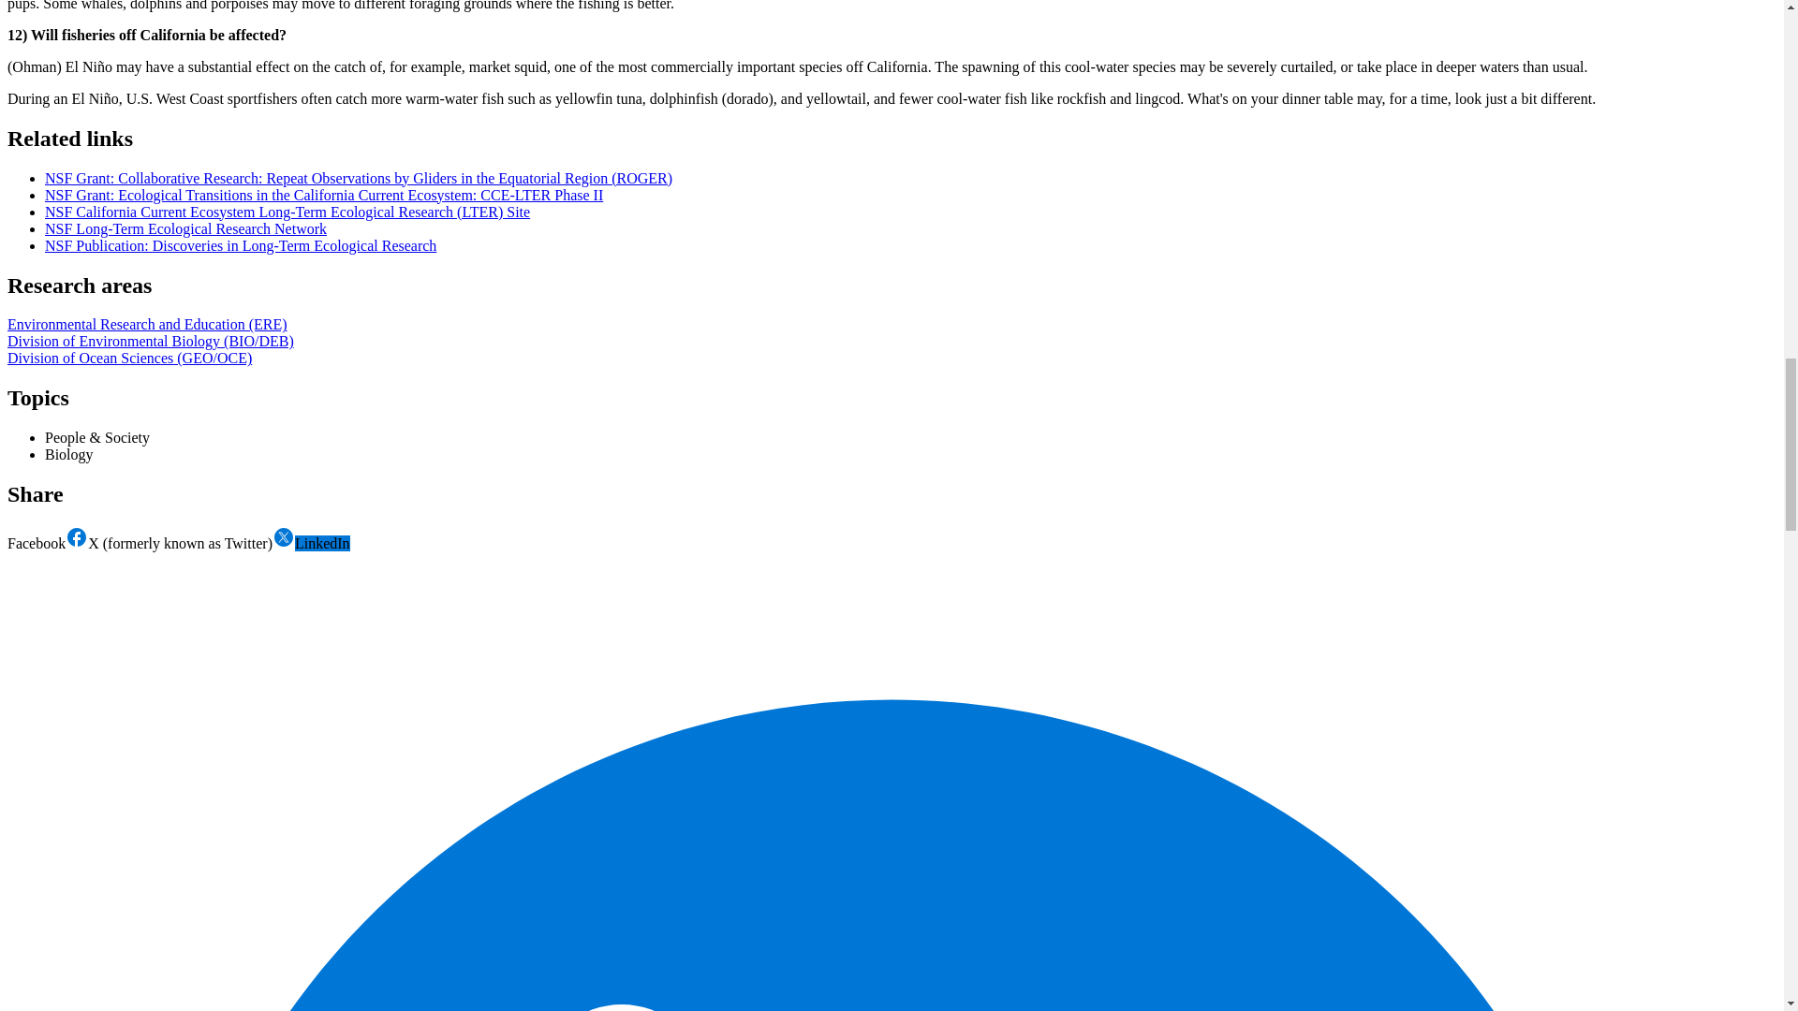 The height and width of the screenshot is (1011, 1798). What do you see at coordinates (185, 228) in the screenshot?
I see `NSF Long-Term Ecological Research Network` at bounding box center [185, 228].